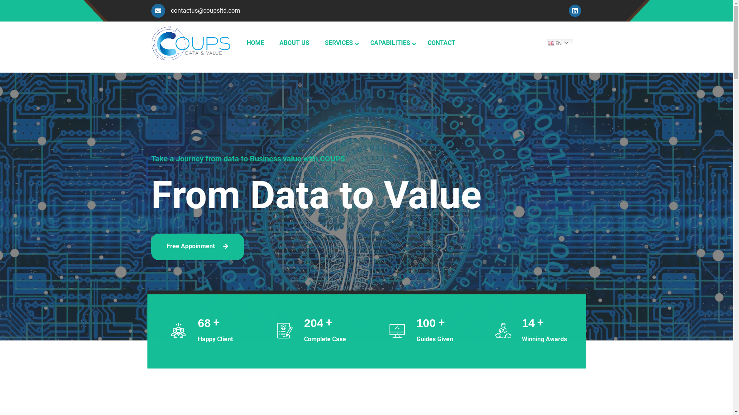 The image size is (739, 415). What do you see at coordinates (391, 43) in the screenshot?
I see `CAPABILITIES` at bounding box center [391, 43].